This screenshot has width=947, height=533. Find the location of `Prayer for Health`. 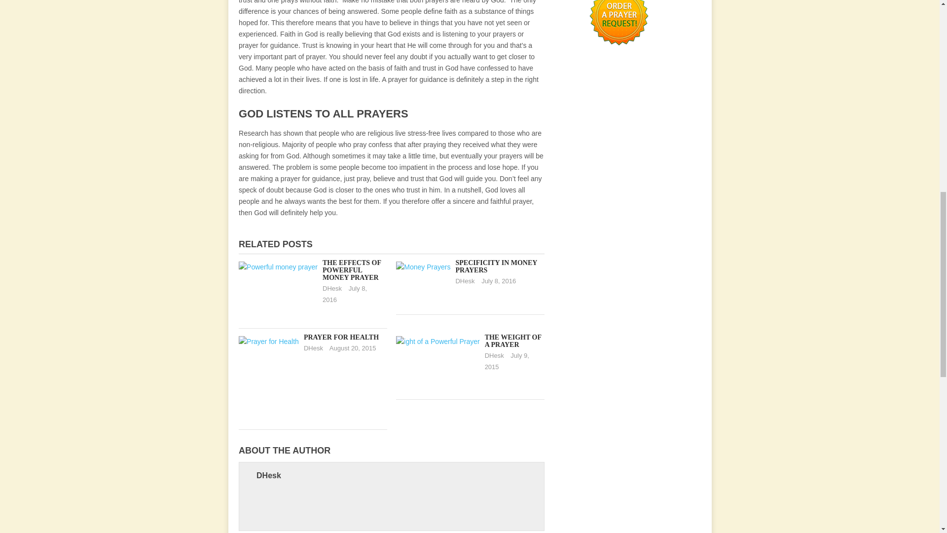

Prayer for Health is located at coordinates (341, 338).